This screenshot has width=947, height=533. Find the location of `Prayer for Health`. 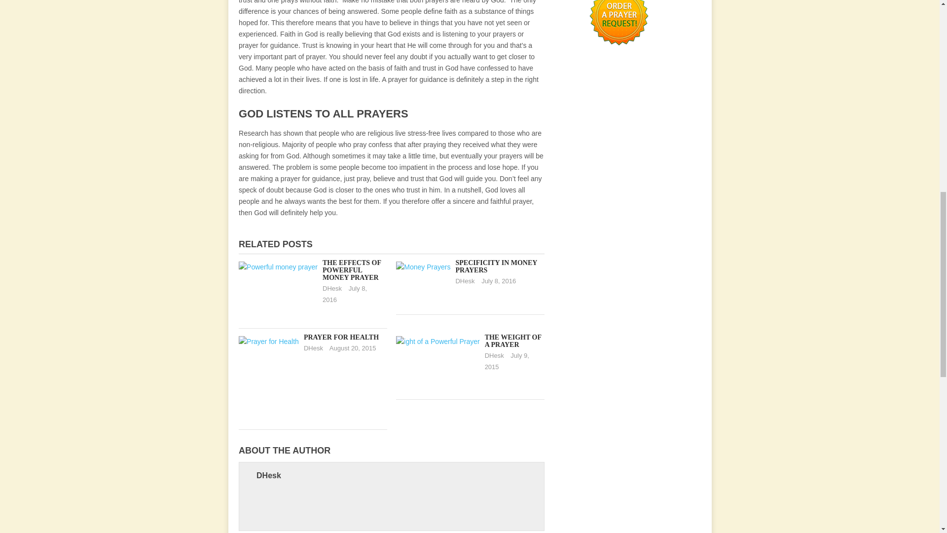

Prayer for Health is located at coordinates (341, 338).